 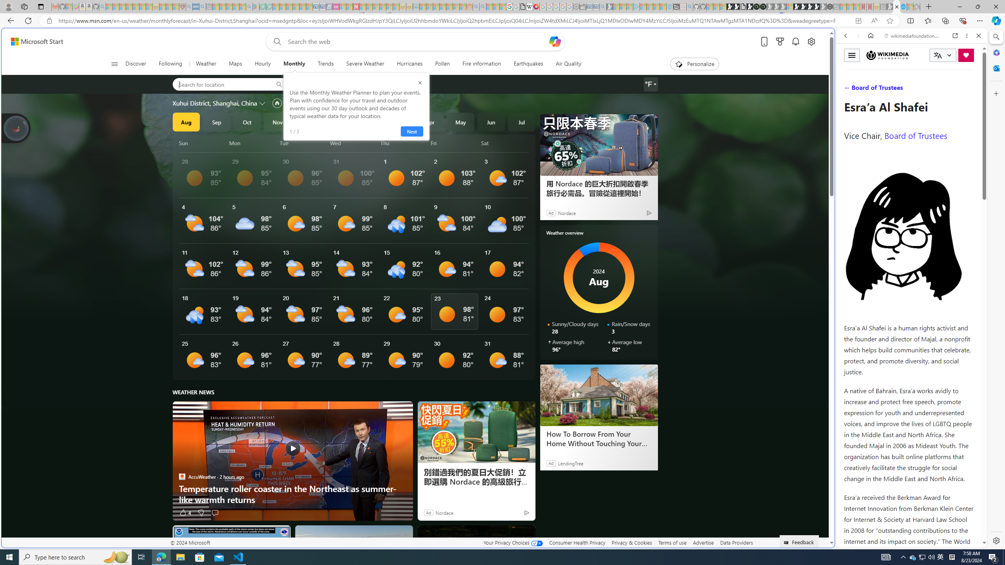 What do you see at coordinates (185, 512) in the screenshot?
I see `4 Like` at bounding box center [185, 512].